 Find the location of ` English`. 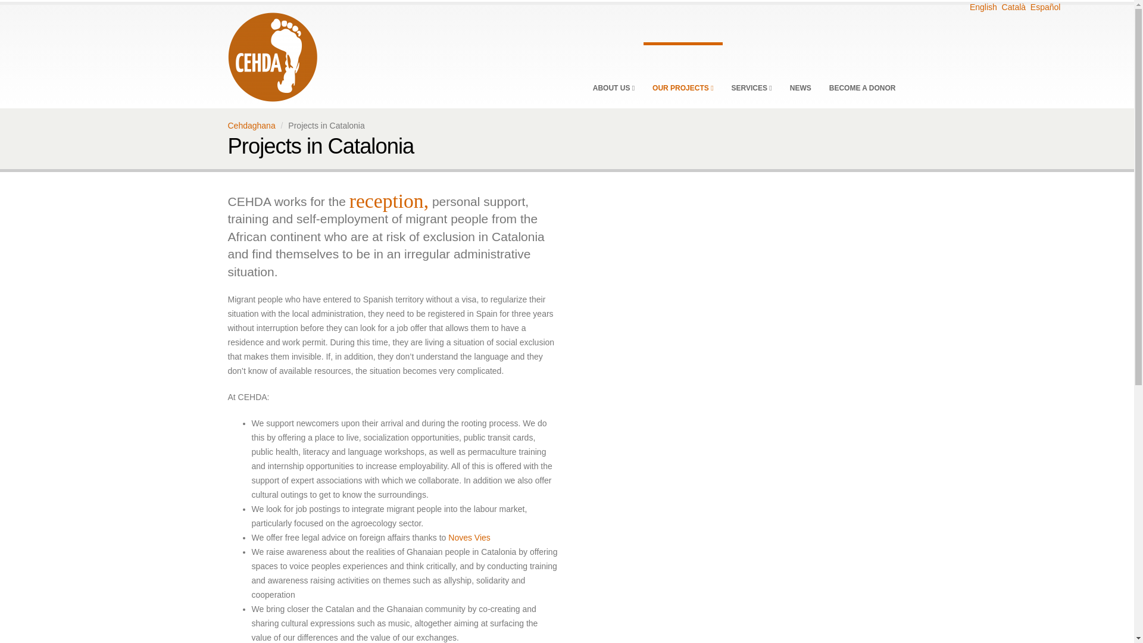

 English is located at coordinates (982, 7).